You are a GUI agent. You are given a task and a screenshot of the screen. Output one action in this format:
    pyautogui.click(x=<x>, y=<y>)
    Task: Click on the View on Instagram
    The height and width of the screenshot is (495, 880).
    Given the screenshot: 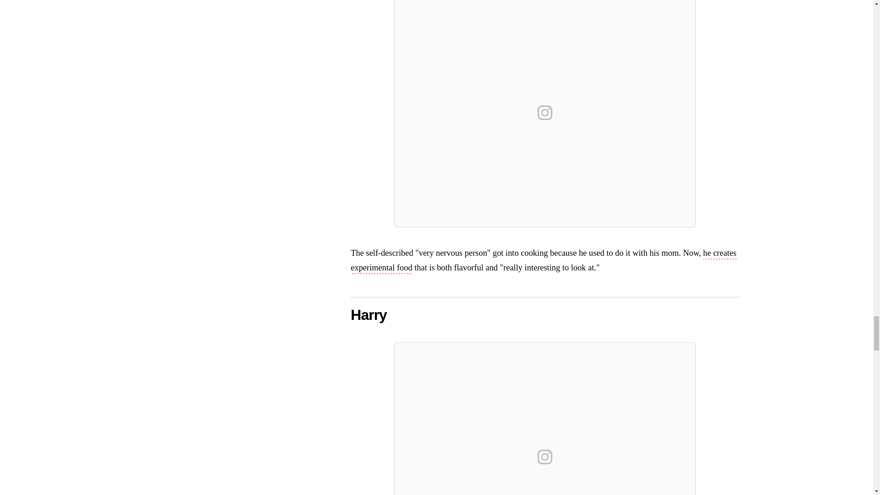 What is the action you would take?
    pyautogui.click(x=545, y=456)
    